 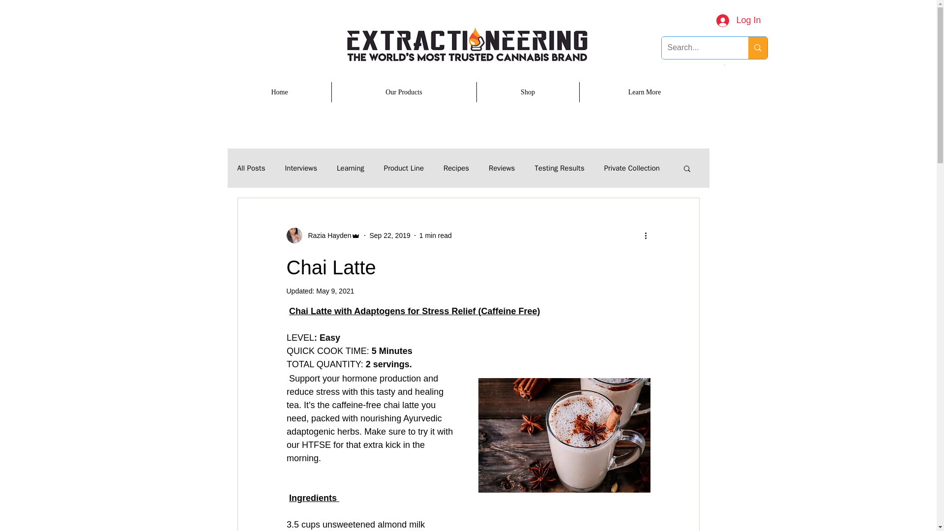 I want to click on May 9, 2021, so click(x=335, y=291).